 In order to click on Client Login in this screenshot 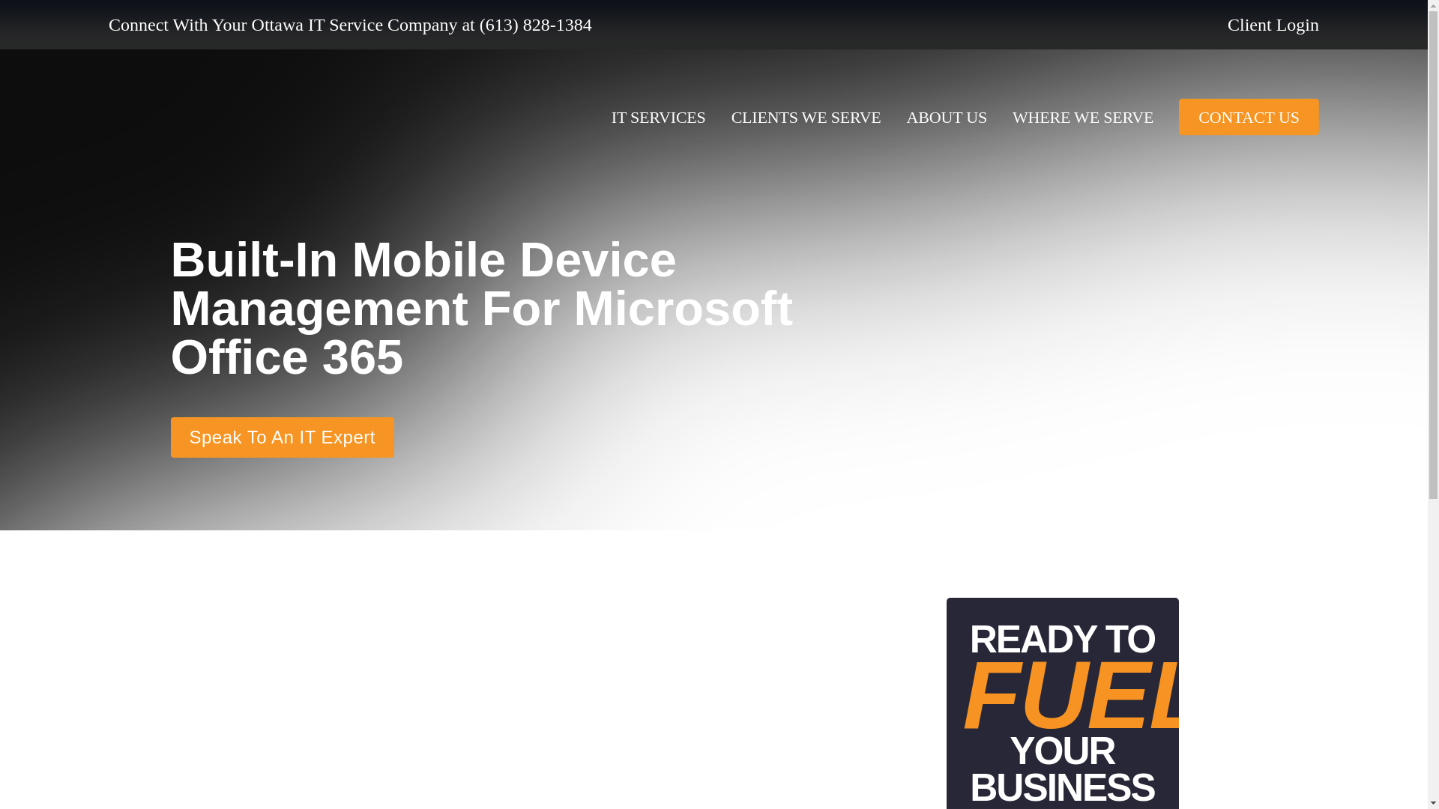, I will do `click(1273, 25)`.